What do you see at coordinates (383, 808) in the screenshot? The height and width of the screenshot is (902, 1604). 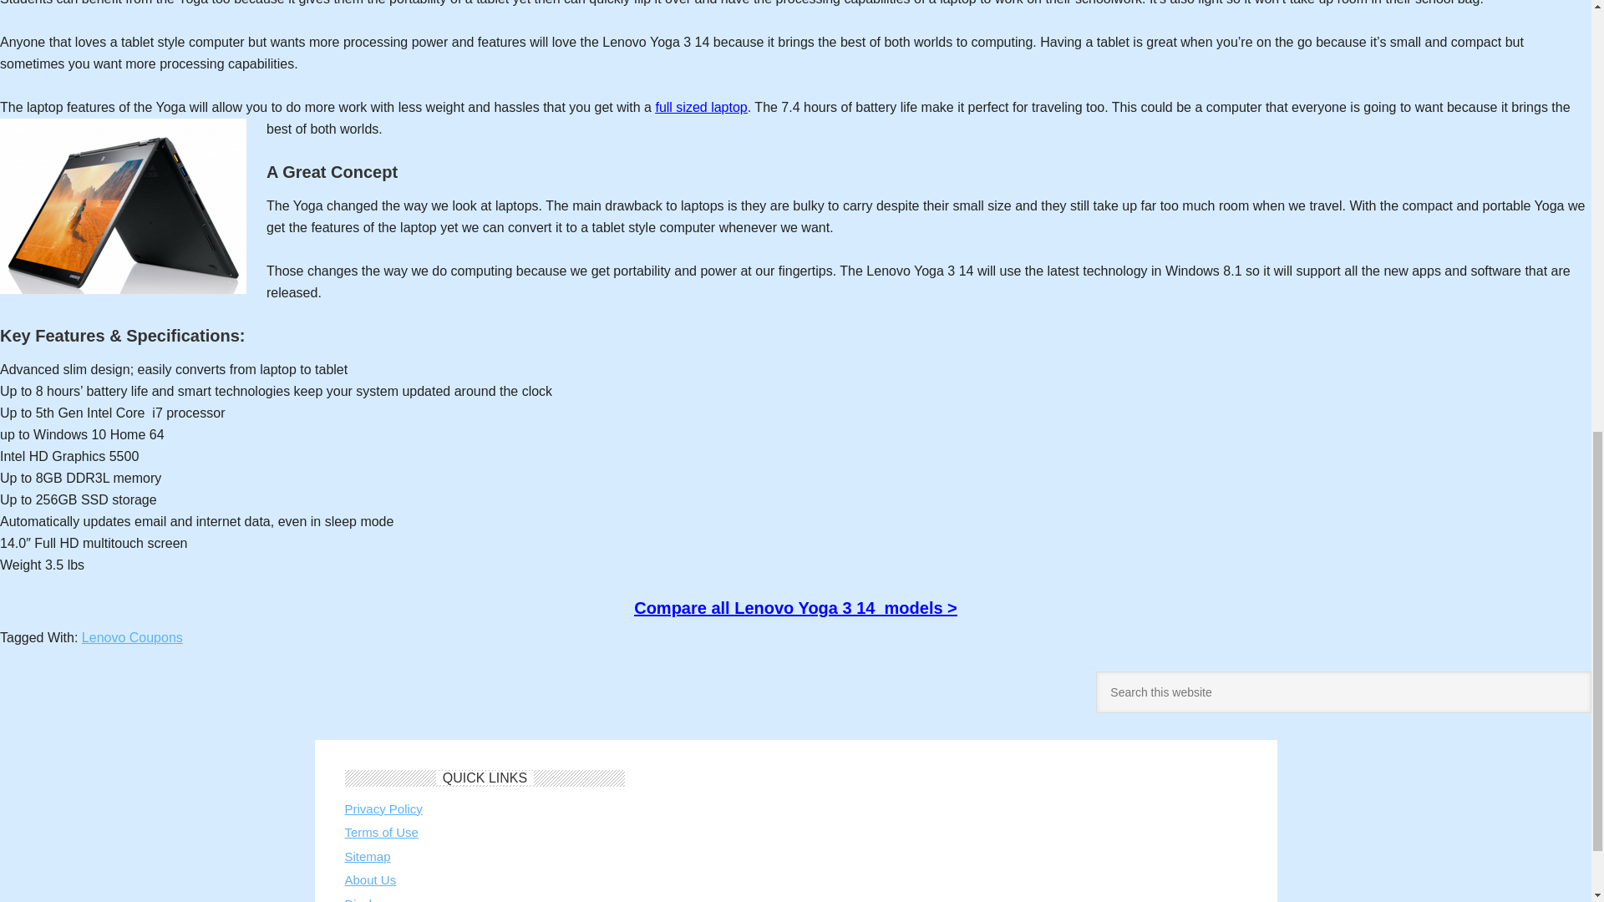 I see `Privacy Policy` at bounding box center [383, 808].